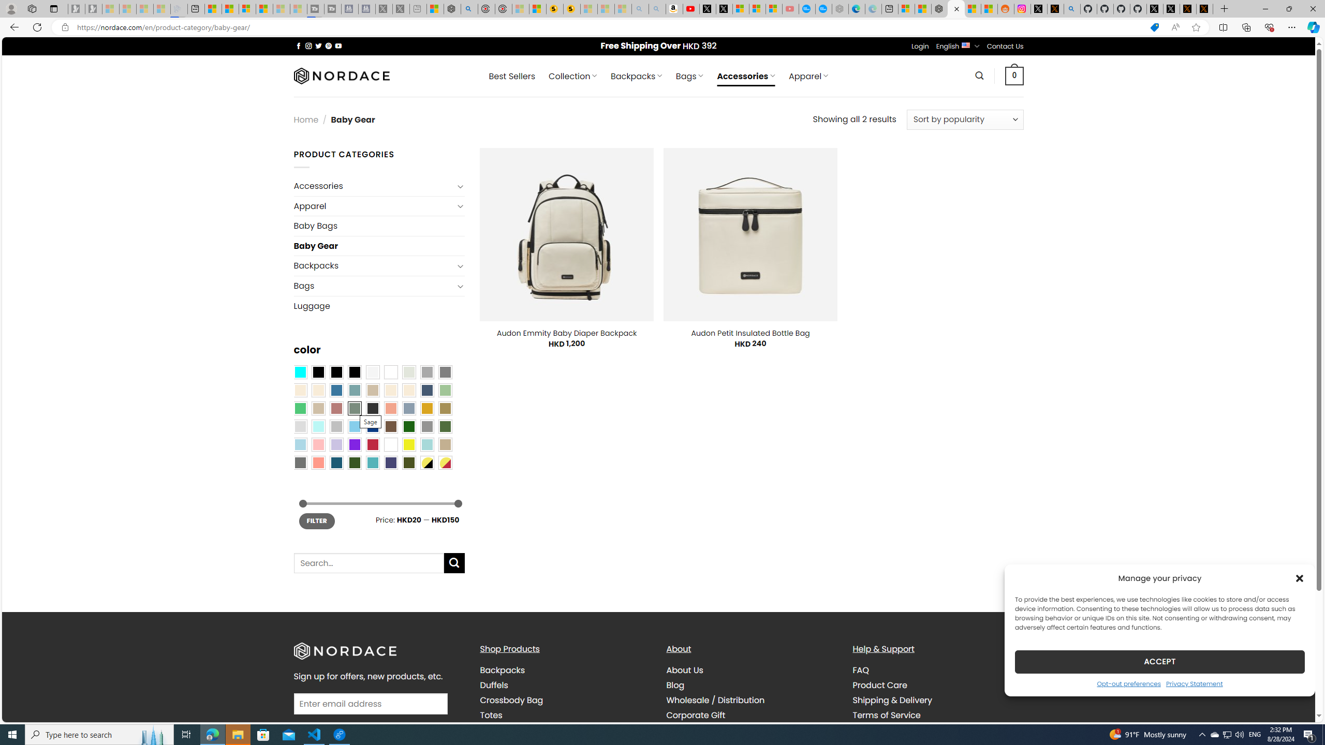 Image resolution: width=1325 pixels, height=745 pixels. Describe the element at coordinates (512, 76) in the screenshot. I see `  Best Sellers` at that location.